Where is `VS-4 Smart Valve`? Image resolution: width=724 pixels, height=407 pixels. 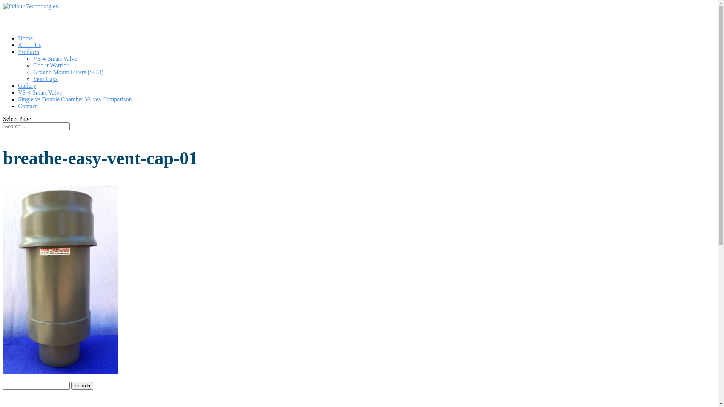 VS-4 Smart Valve is located at coordinates (55, 59).